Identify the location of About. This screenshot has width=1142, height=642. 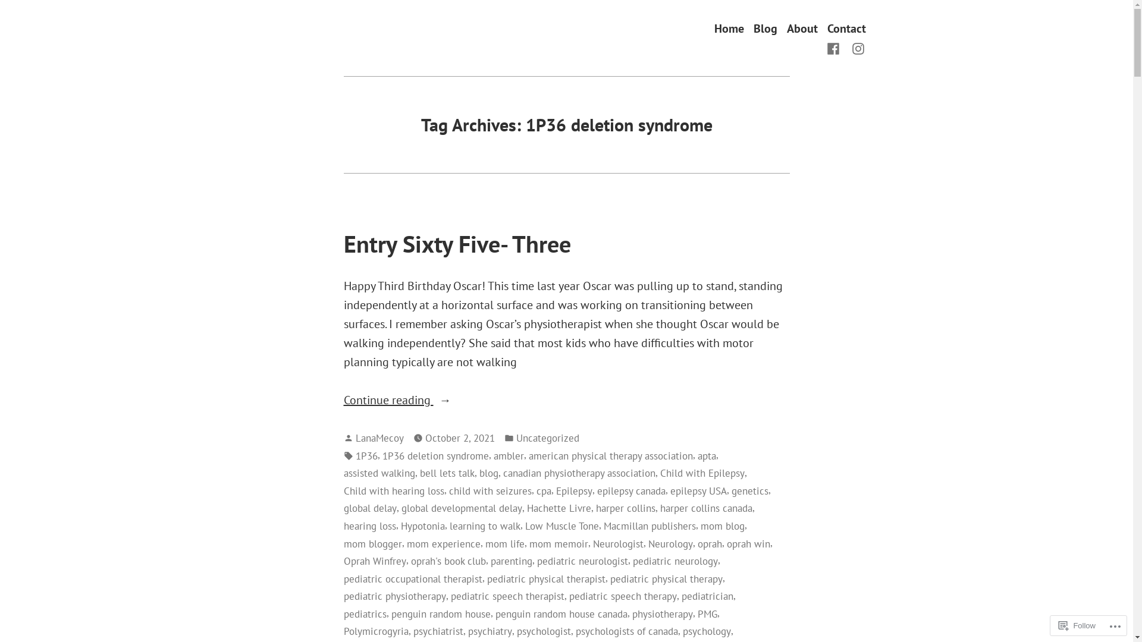
(802, 29).